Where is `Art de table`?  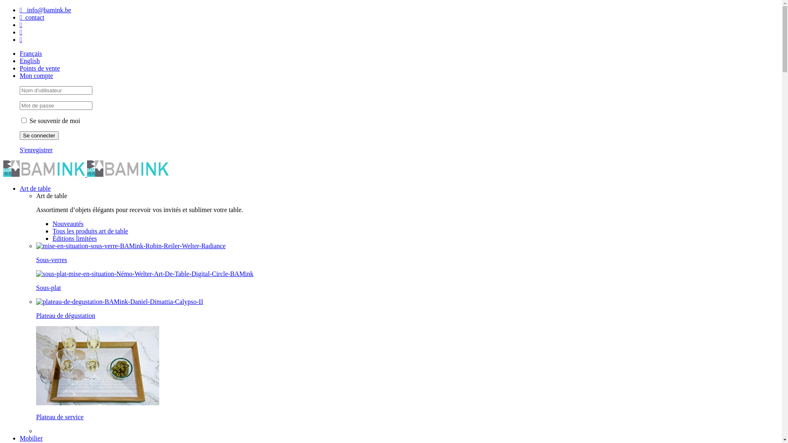 Art de table is located at coordinates (35, 189).